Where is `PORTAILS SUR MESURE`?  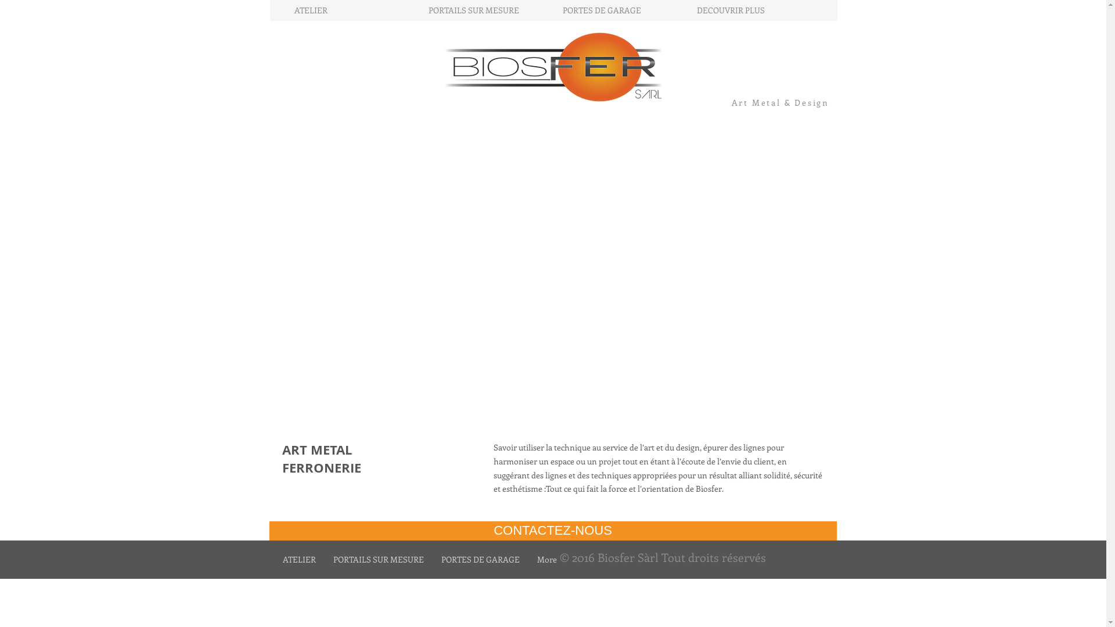
PORTAILS SUR MESURE is located at coordinates (378, 560).